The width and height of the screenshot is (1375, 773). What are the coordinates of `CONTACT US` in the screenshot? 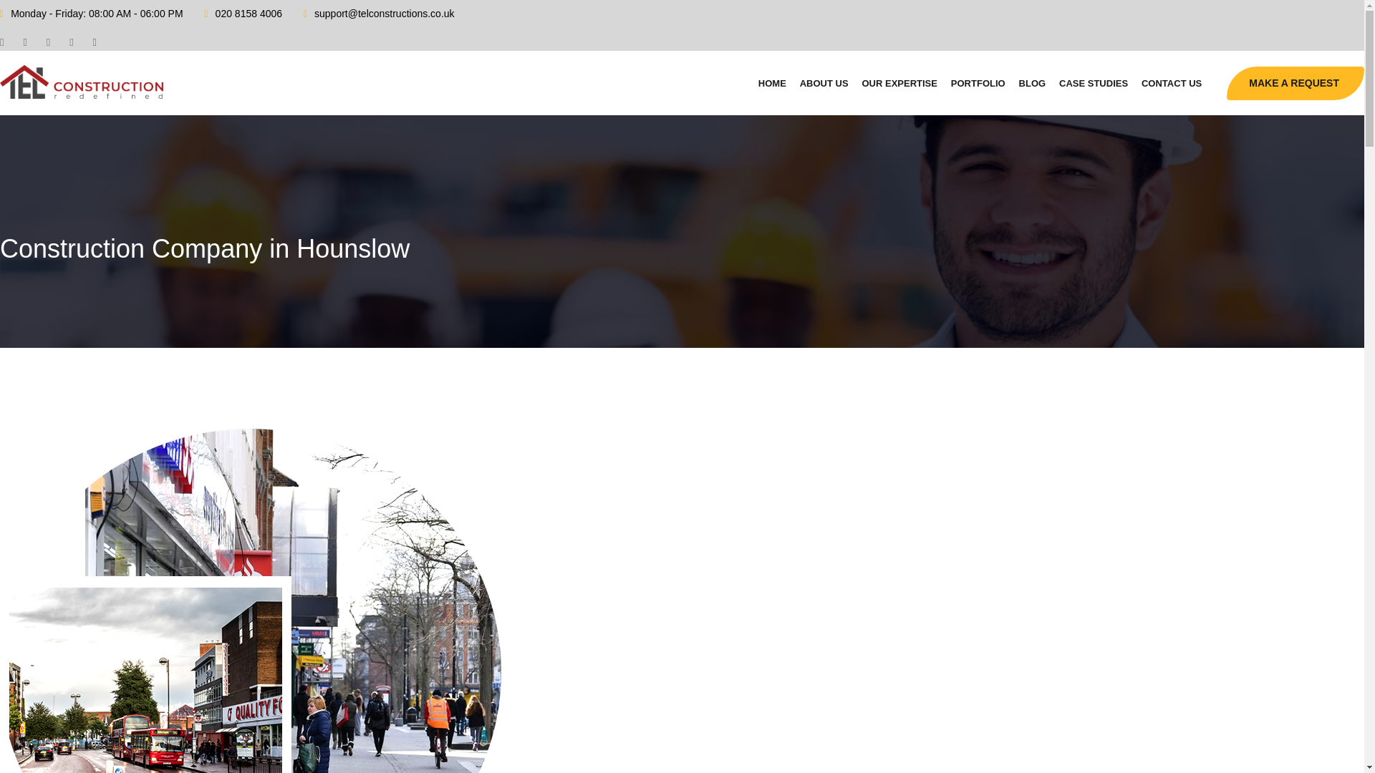 It's located at (1172, 83).